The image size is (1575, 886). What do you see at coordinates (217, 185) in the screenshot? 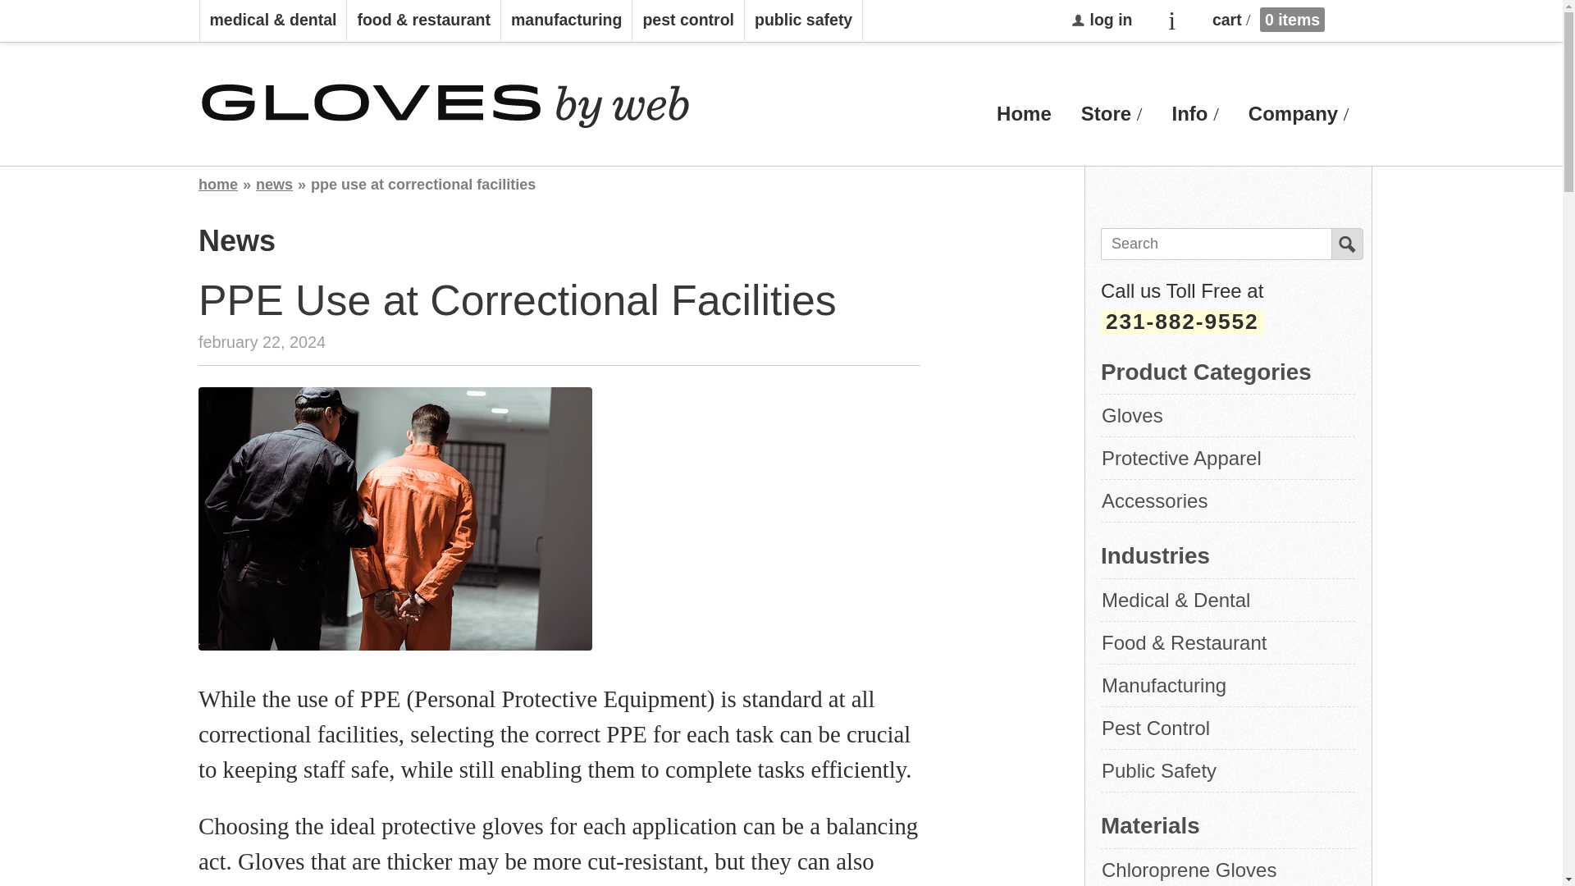
I see `Back to the frontpage` at bounding box center [217, 185].